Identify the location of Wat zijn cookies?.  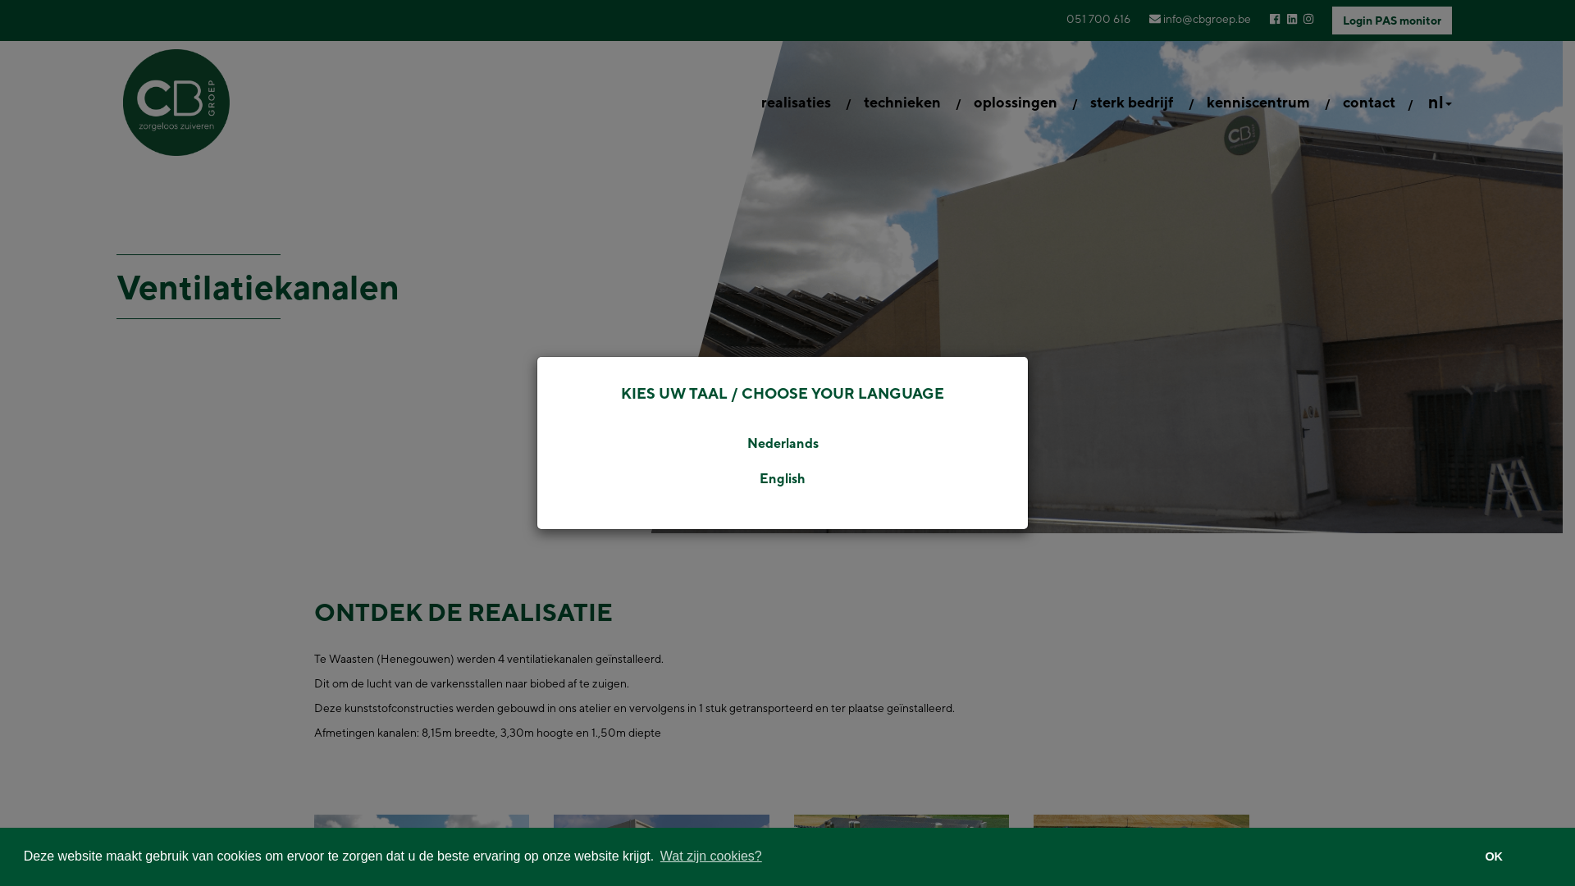
(711, 856).